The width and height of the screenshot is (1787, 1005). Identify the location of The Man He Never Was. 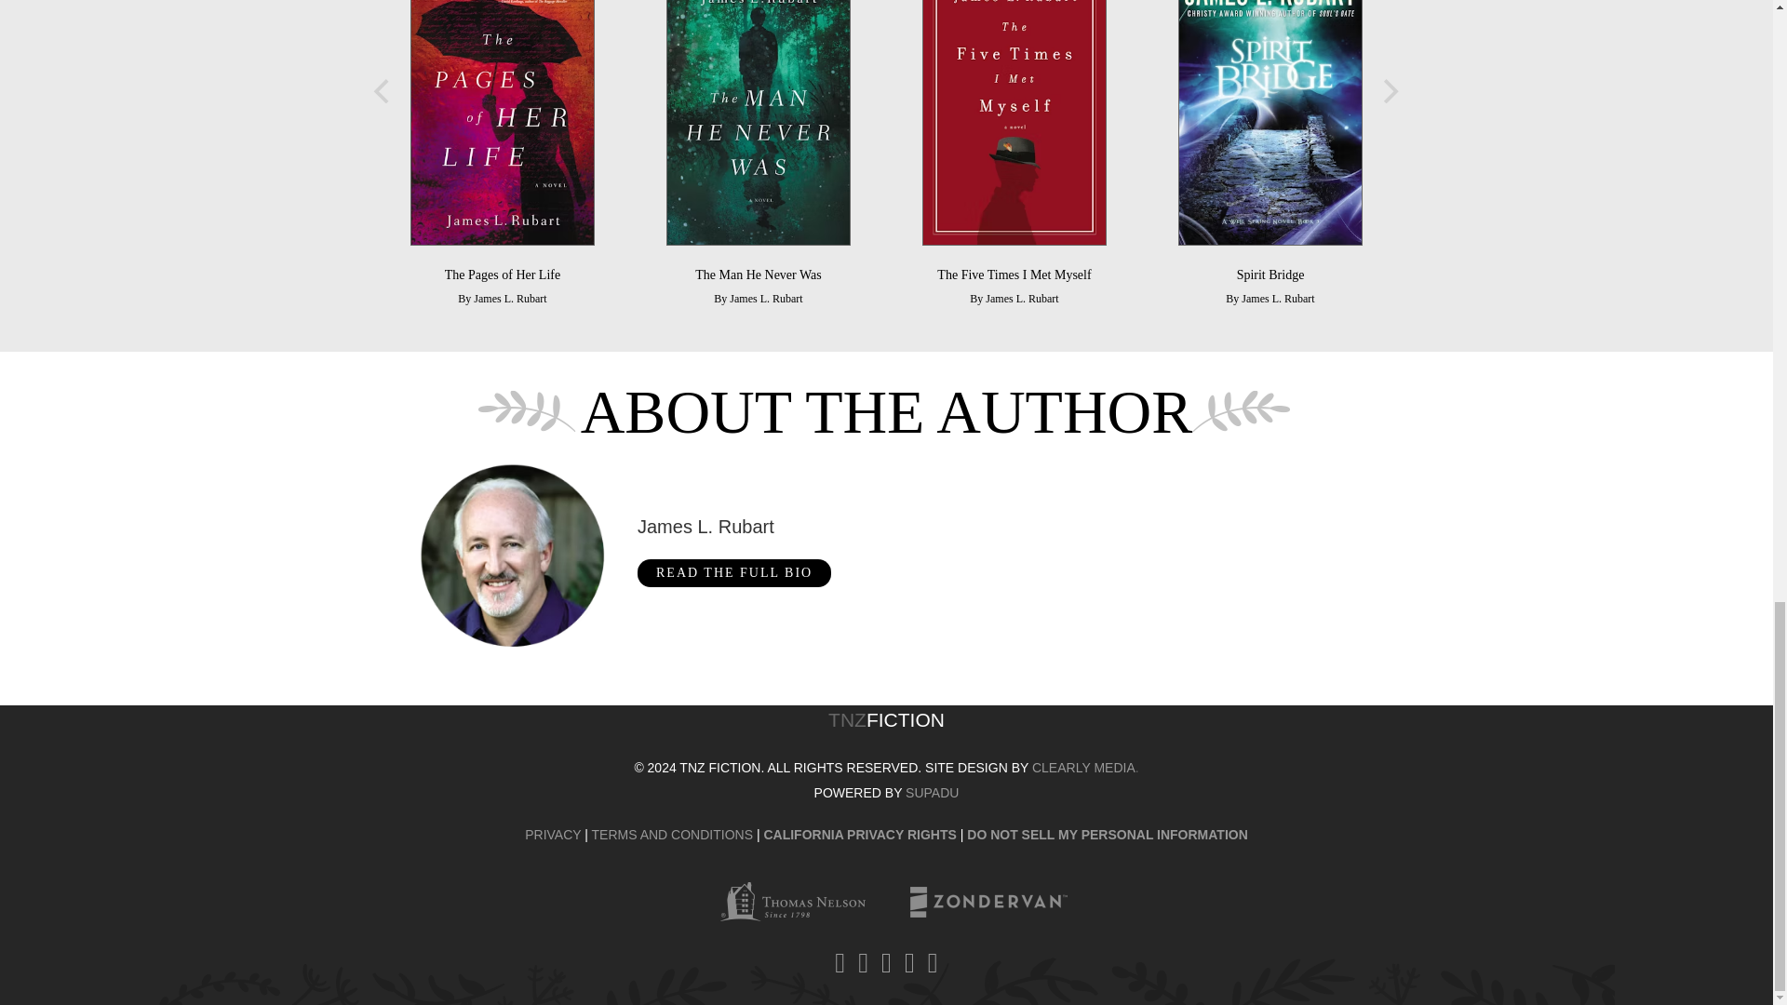
(758, 275).